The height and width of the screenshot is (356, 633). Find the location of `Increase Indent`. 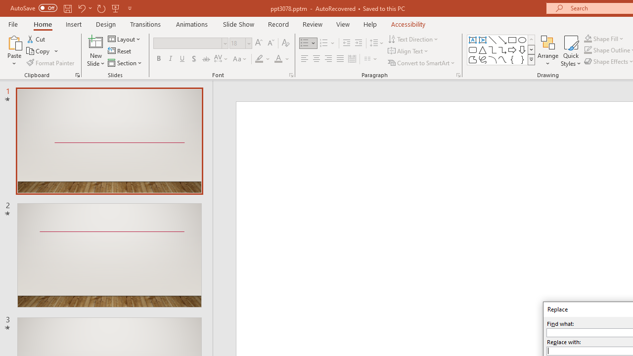

Increase Indent is located at coordinates (359, 44).